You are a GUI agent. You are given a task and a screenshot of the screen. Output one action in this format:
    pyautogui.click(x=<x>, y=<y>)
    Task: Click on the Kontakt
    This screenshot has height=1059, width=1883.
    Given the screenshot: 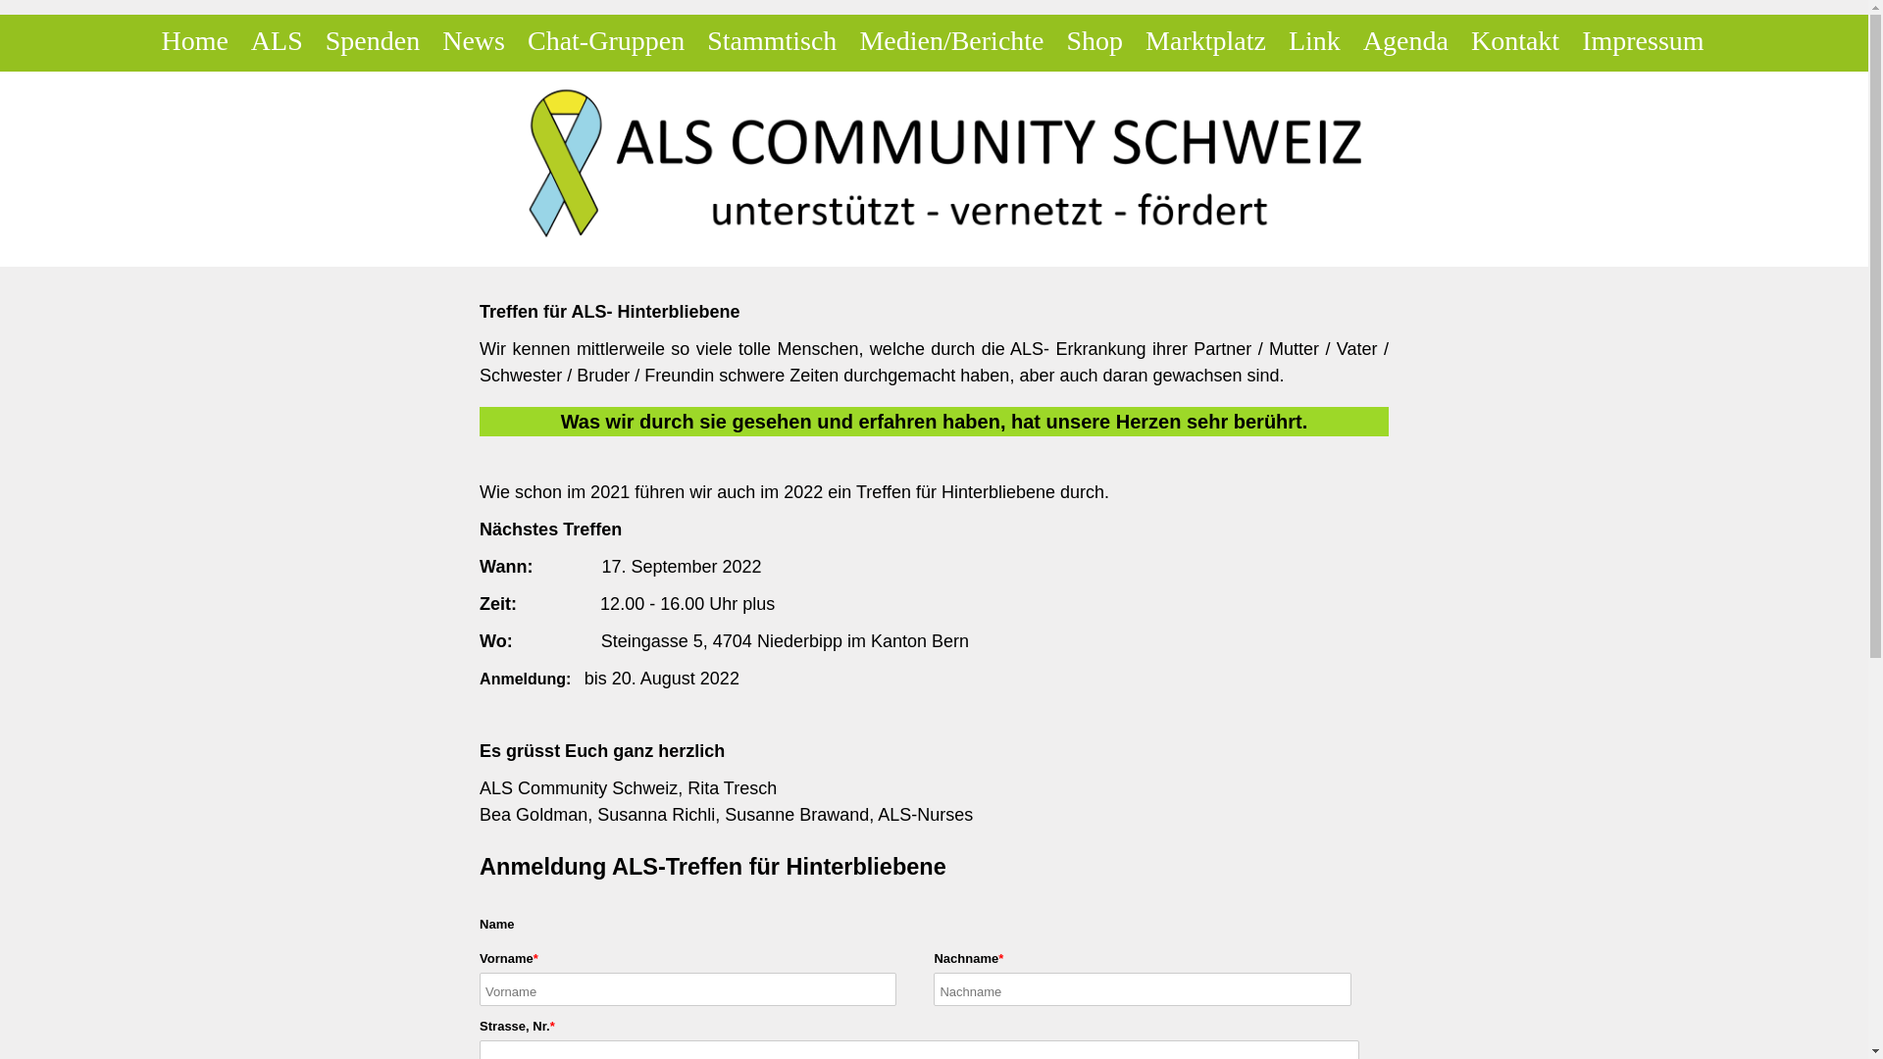 What is the action you would take?
    pyautogui.click(x=1515, y=41)
    